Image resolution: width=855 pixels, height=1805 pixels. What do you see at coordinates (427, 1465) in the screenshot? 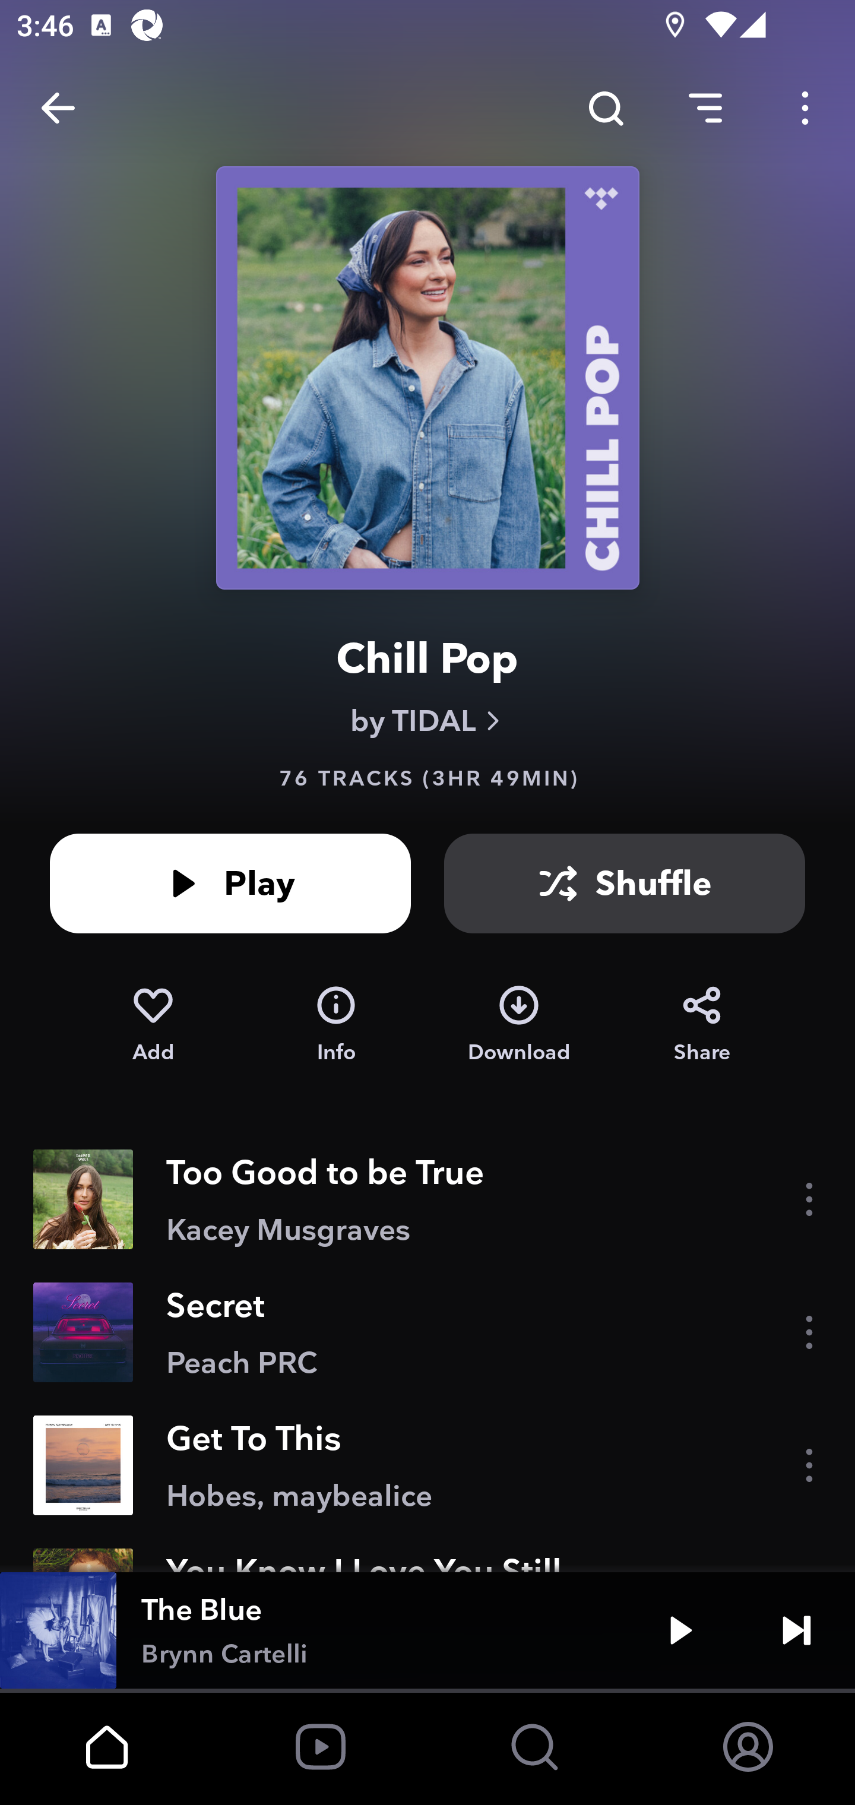
I see `Get To This Hobes, maybealice` at bounding box center [427, 1465].